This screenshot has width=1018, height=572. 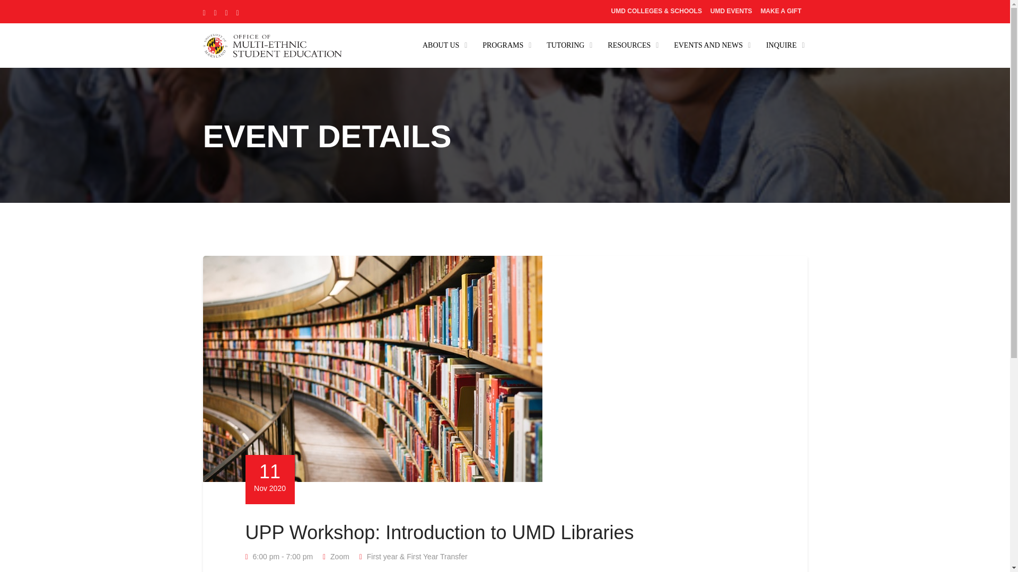 What do you see at coordinates (629, 46) in the screenshot?
I see `RESOURCES` at bounding box center [629, 46].